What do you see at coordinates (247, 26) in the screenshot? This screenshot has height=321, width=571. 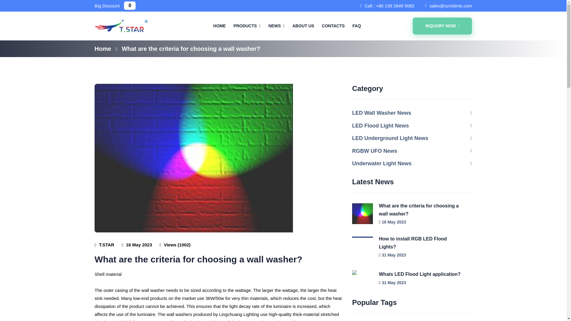 I see `PRODUCTS` at bounding box center [247, 26].